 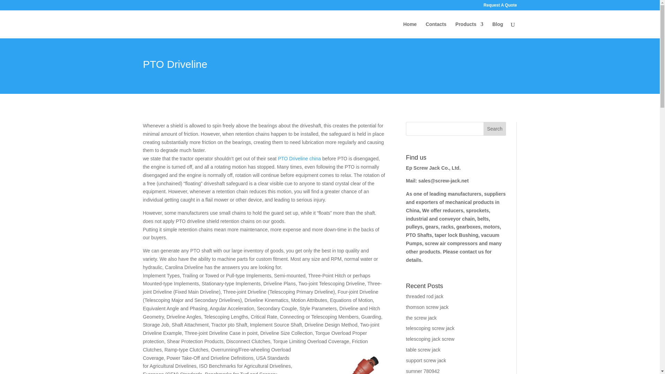 What do you see at coordinates (430, 339) in the screenshot?
I see `telescoping jack screw` at bounding box center [430, 339].